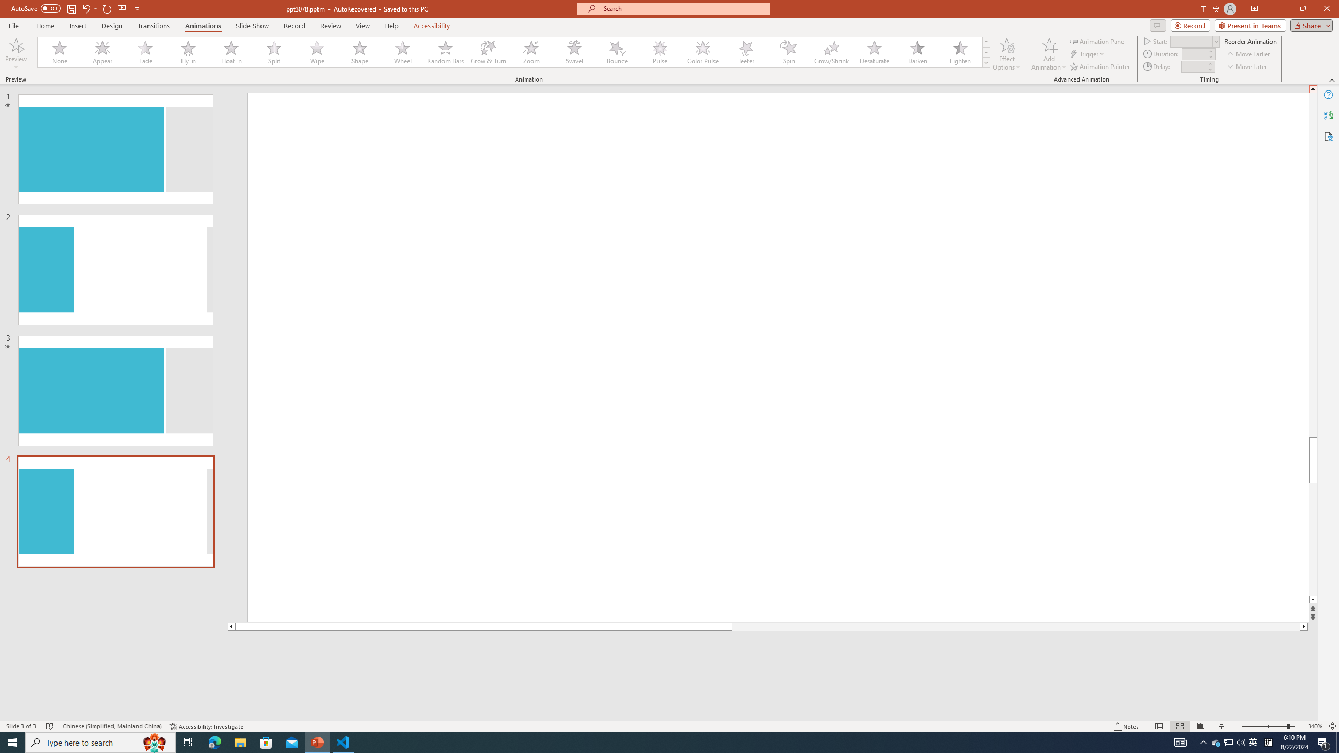  I want to click on Desaturate, so click(874, 52).